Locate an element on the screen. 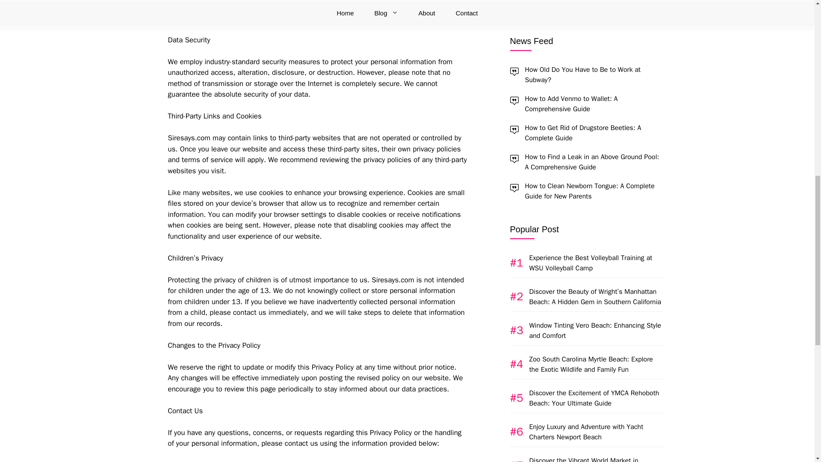 This screenshot has height=462, width=821. Discover the Vibrant World Market in Panama City Beach is located at coordinates (584, 49).